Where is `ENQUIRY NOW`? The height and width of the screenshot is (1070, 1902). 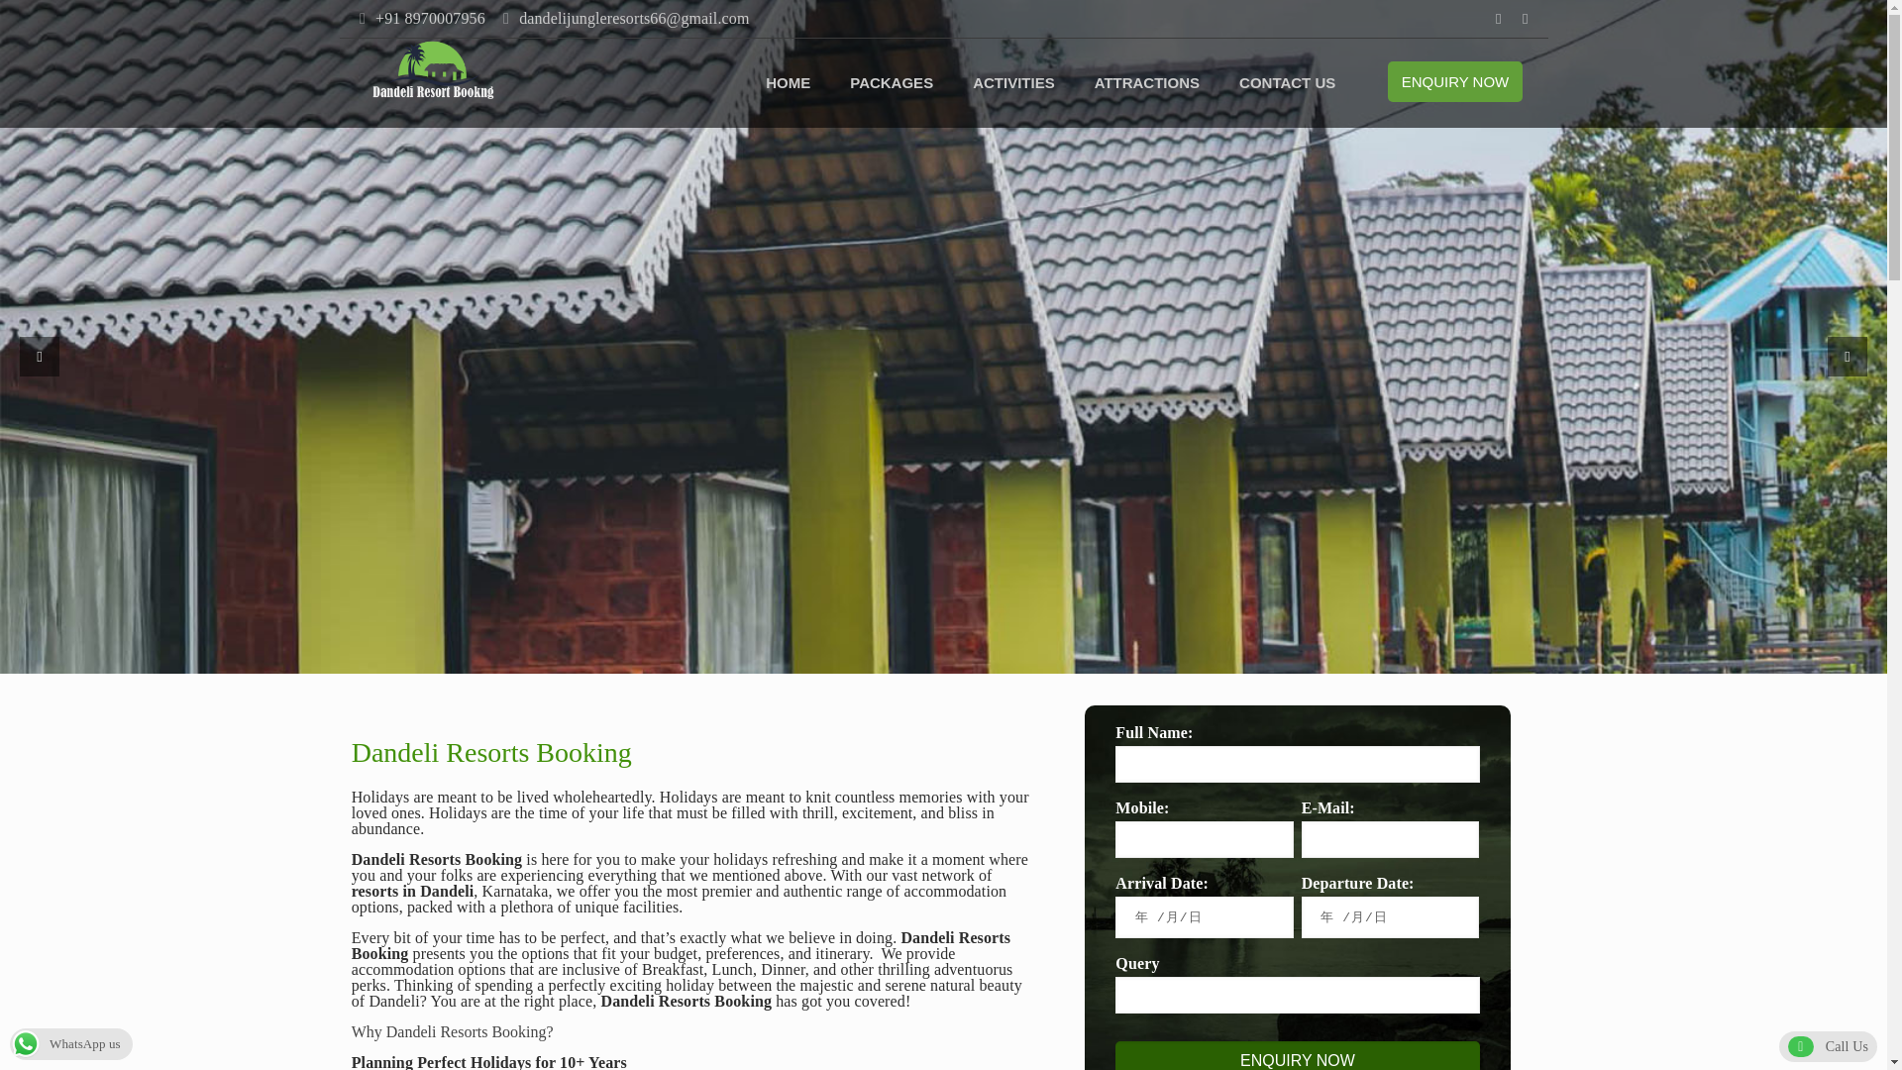
ENQUIRY NOW is located at coordinates (1297, 1055).